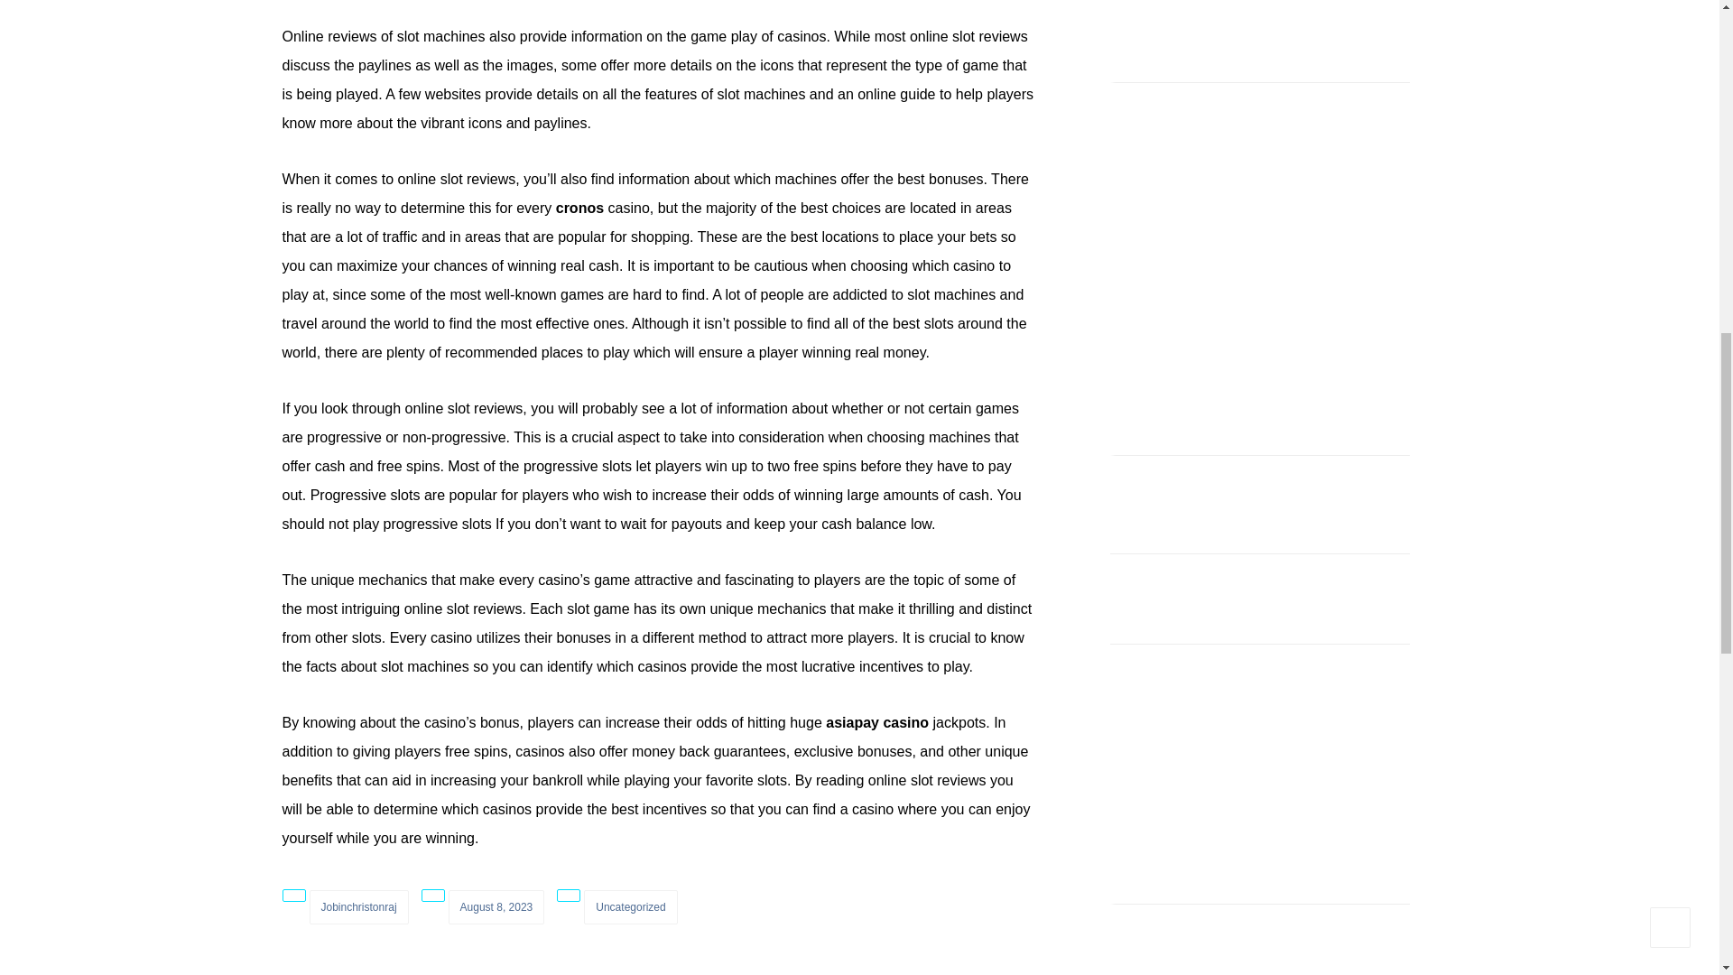  What do you see at coordinates (1260, 148) in the screenshot?
I see `Minimal Photography` at bounding box center [1260, 148].